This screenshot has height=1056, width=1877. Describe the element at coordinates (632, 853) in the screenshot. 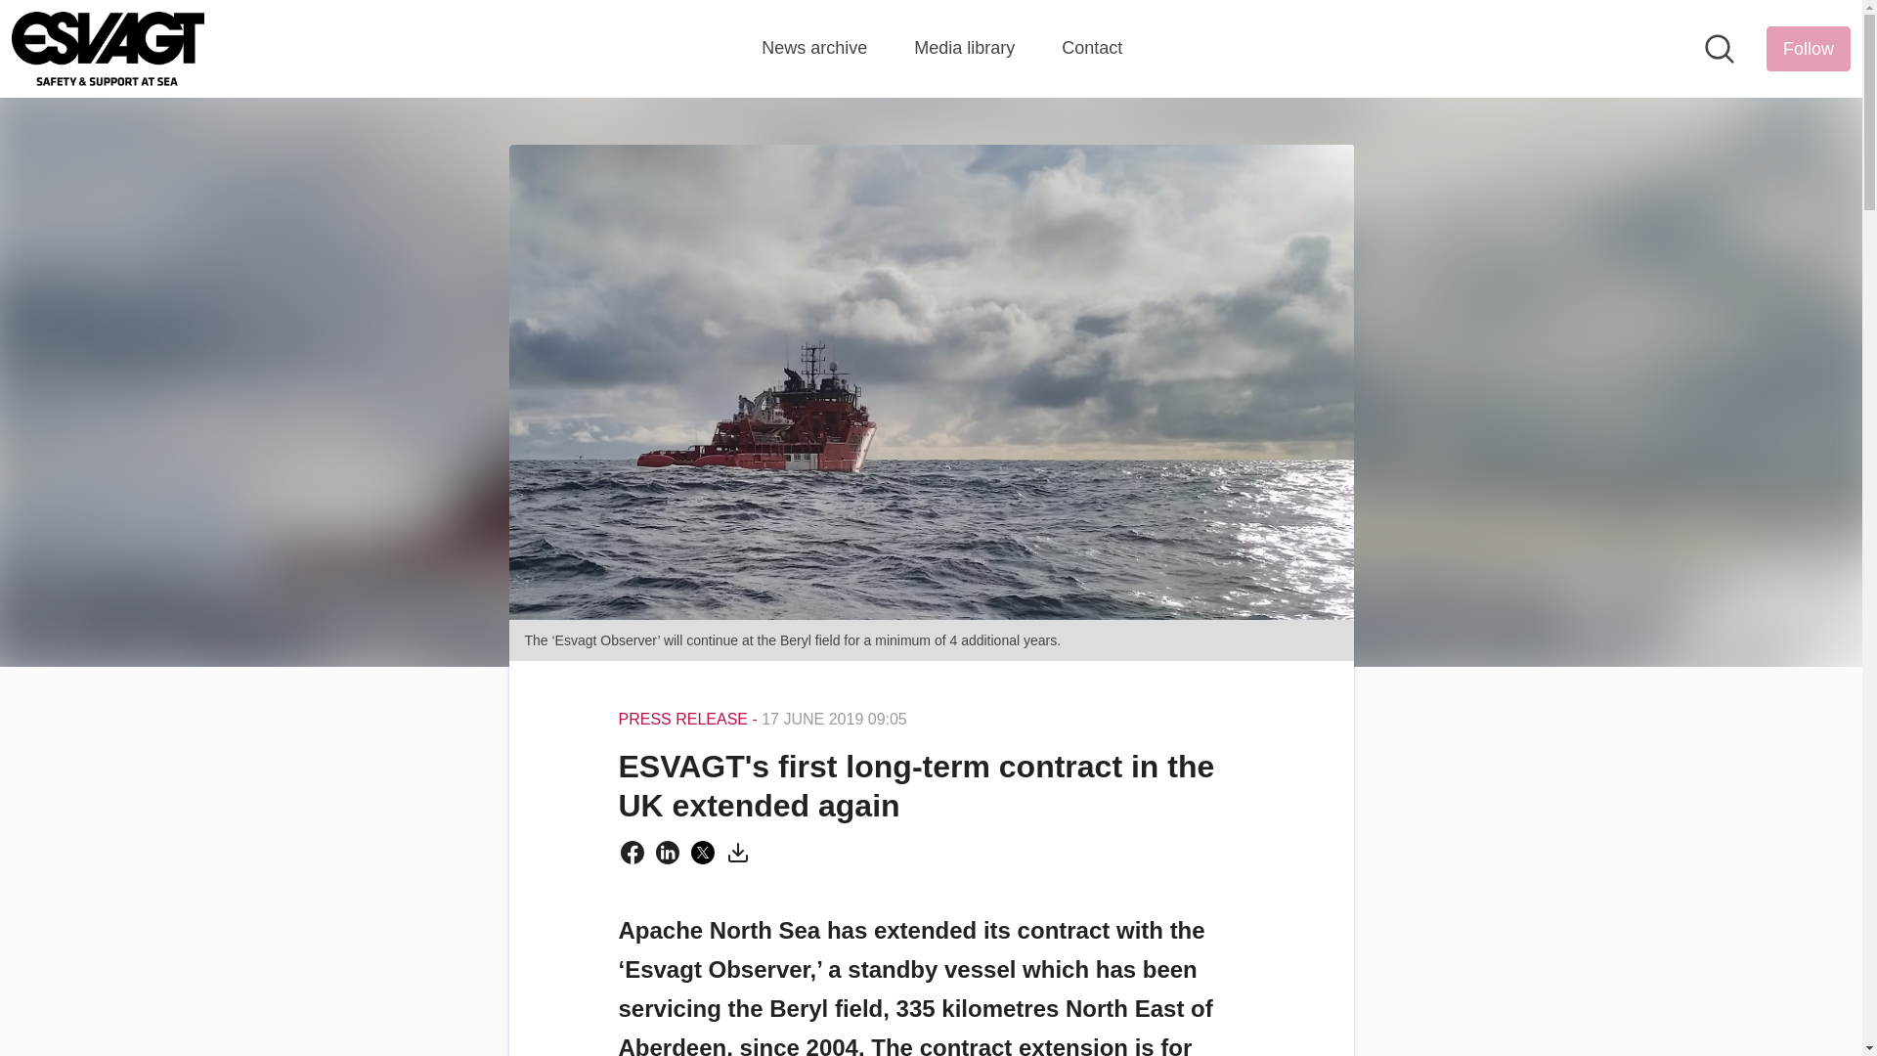

I see `Share on Facebook` at that location.